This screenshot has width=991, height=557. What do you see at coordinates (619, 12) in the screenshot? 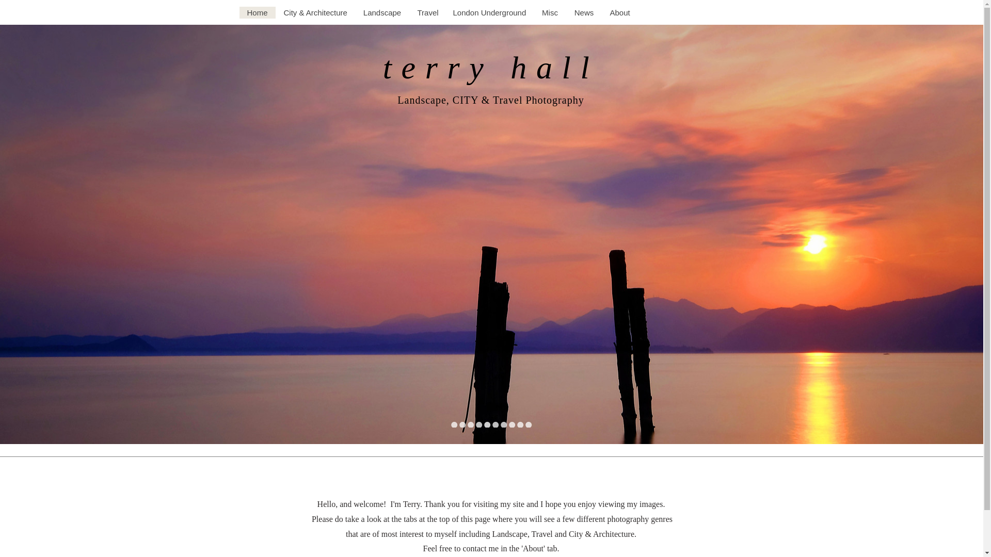
I see `About` at bounding box center [619, 12].